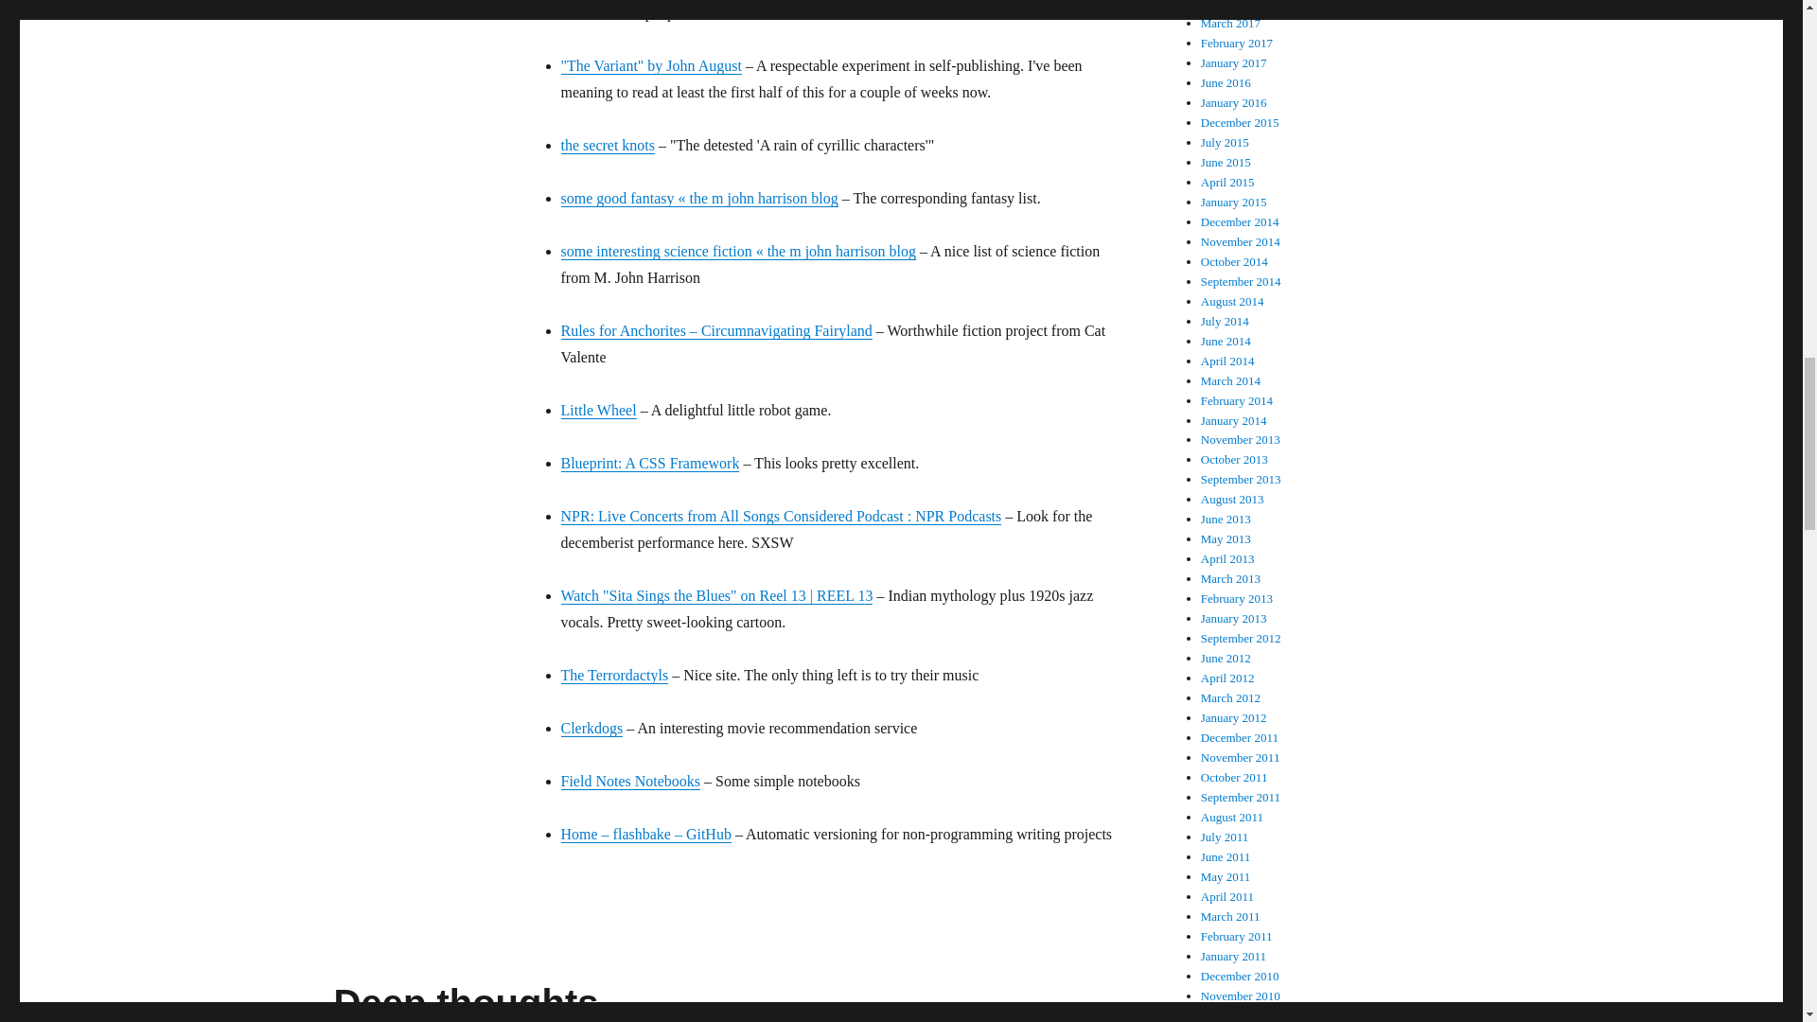 The height and width of the screenshot is (1022, 1817). I want to click on the secret knots, so click(607, 145).